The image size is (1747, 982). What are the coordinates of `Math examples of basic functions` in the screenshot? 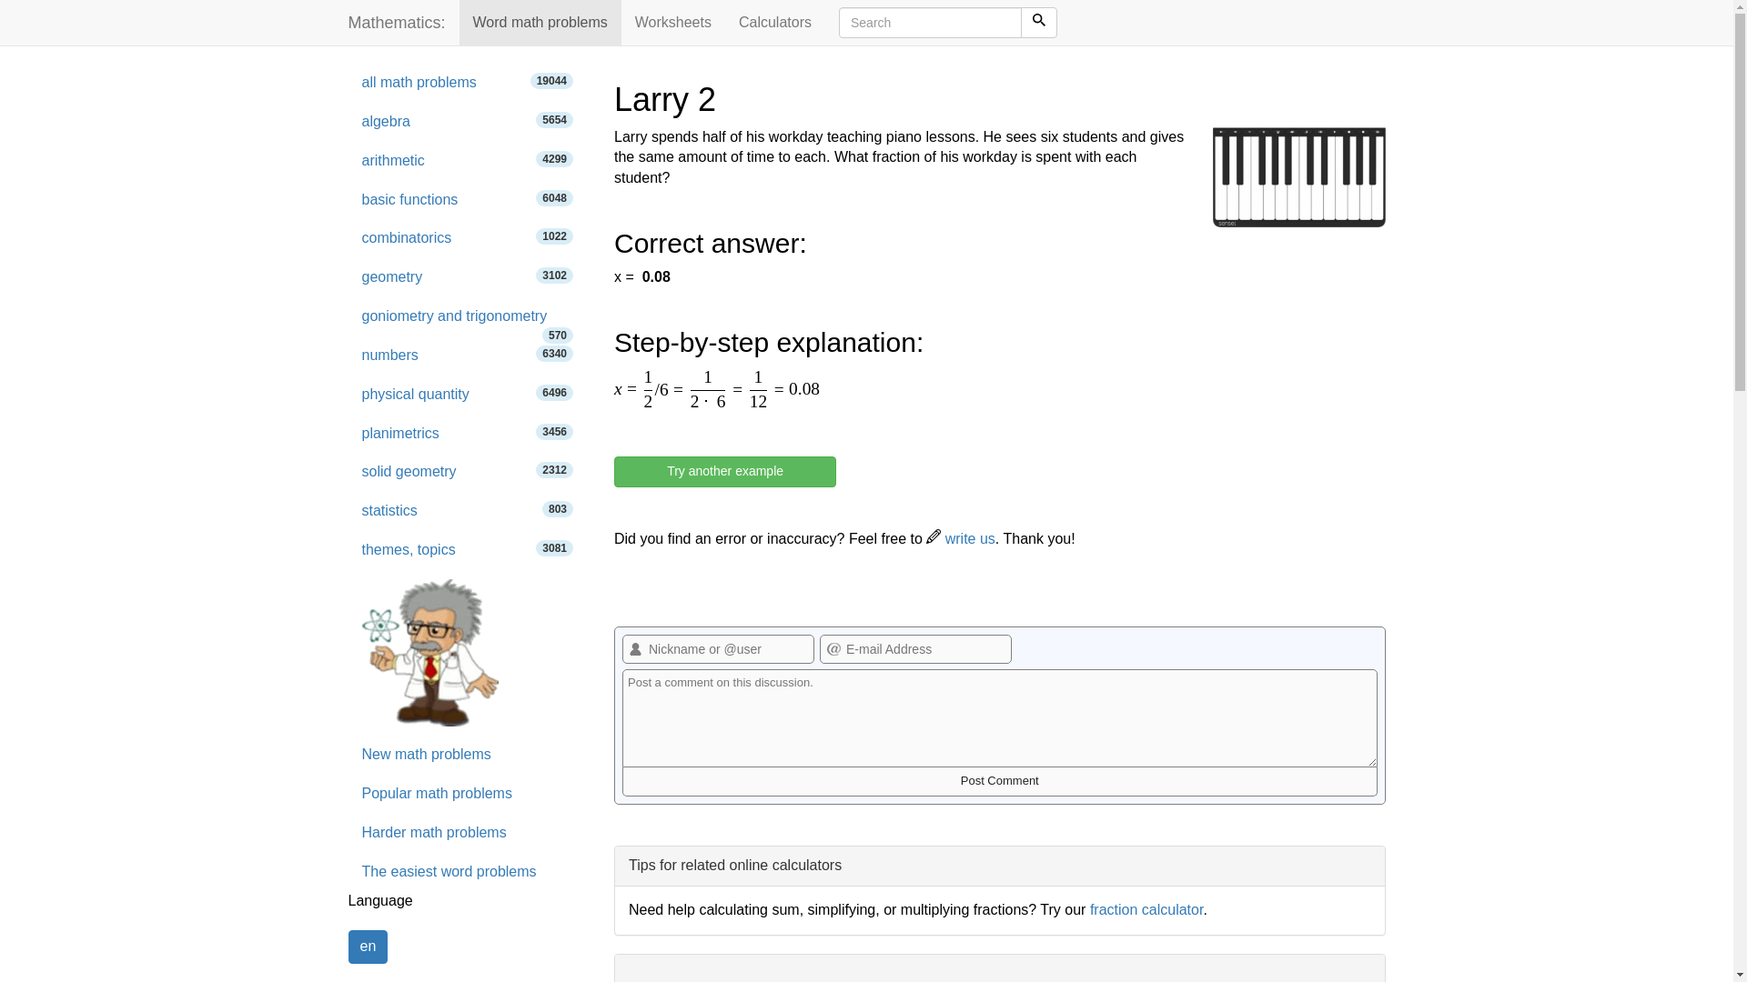 It's located at (554, 158).